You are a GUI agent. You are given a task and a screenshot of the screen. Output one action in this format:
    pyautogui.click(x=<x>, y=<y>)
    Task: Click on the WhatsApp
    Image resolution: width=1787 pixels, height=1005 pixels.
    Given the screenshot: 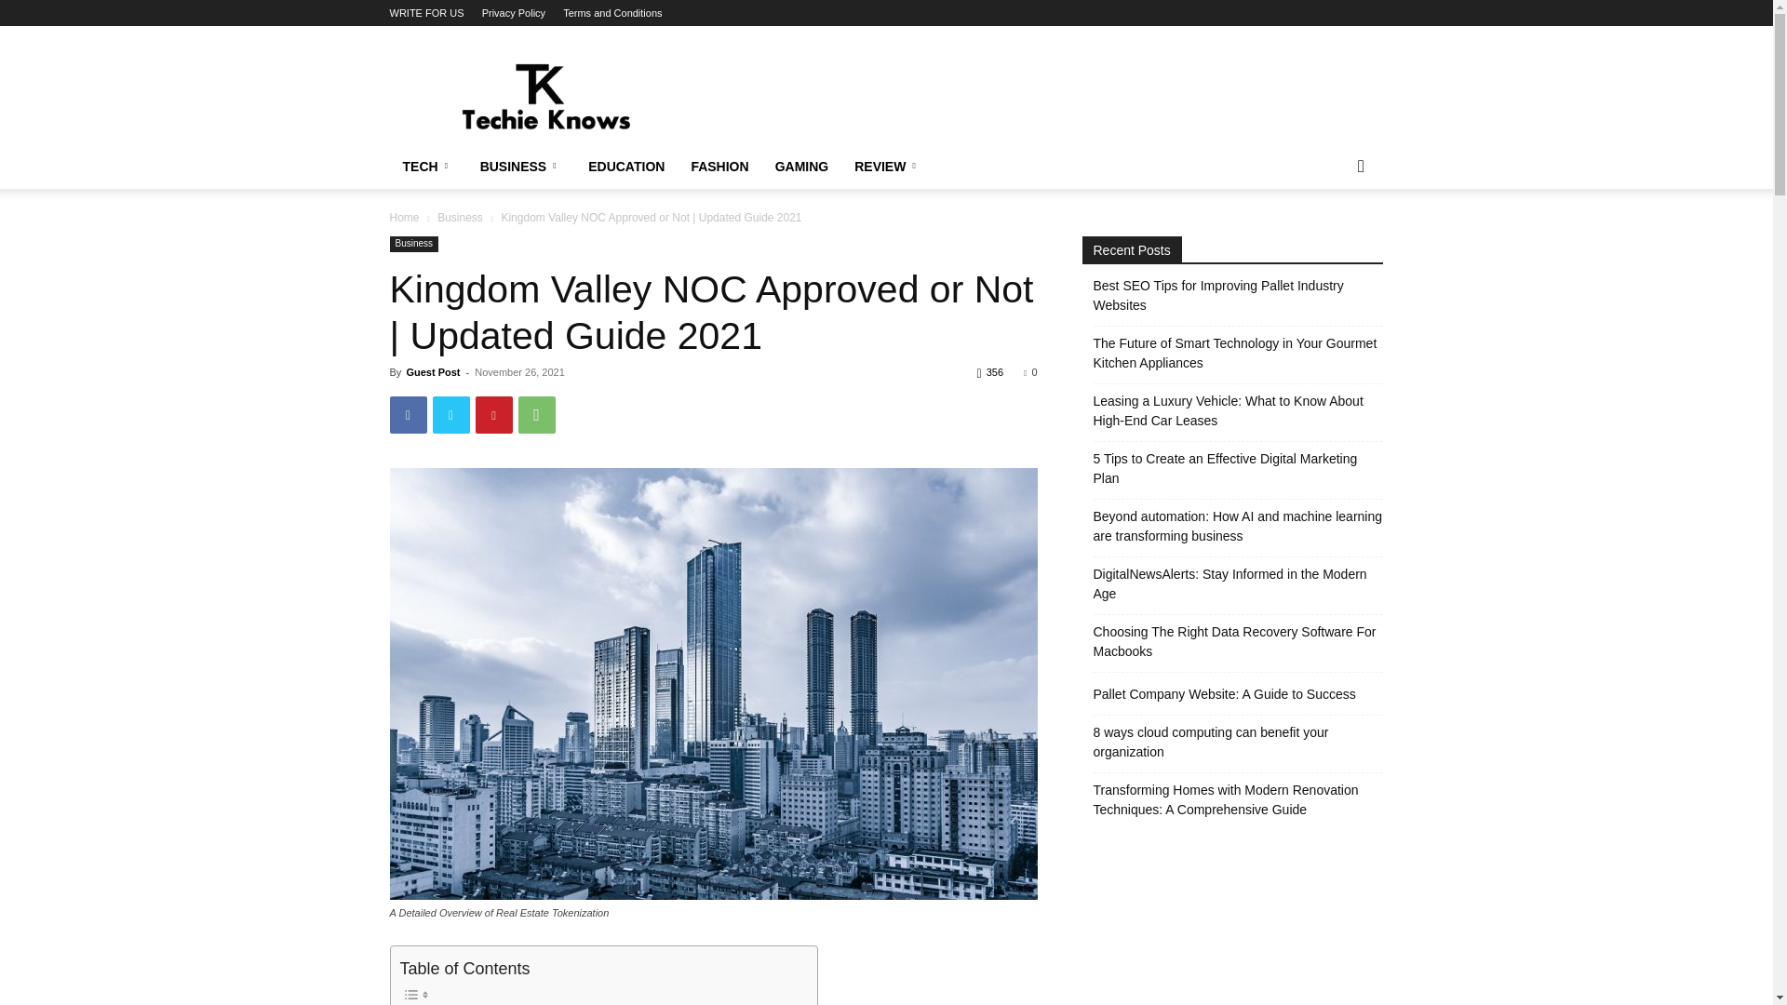 What is the action you would take?
    pyautogui.click(x=536, y=414)
    